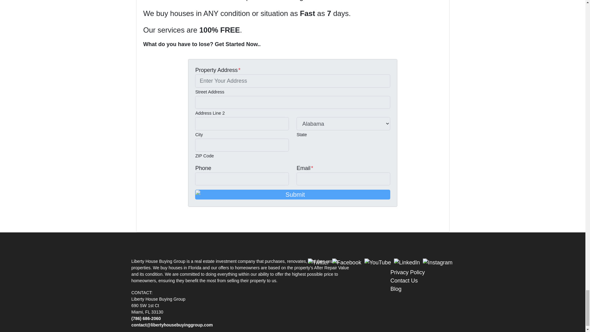 This screenshot has height=332, width=590. I want to click on Twitter, so click(147, 221).